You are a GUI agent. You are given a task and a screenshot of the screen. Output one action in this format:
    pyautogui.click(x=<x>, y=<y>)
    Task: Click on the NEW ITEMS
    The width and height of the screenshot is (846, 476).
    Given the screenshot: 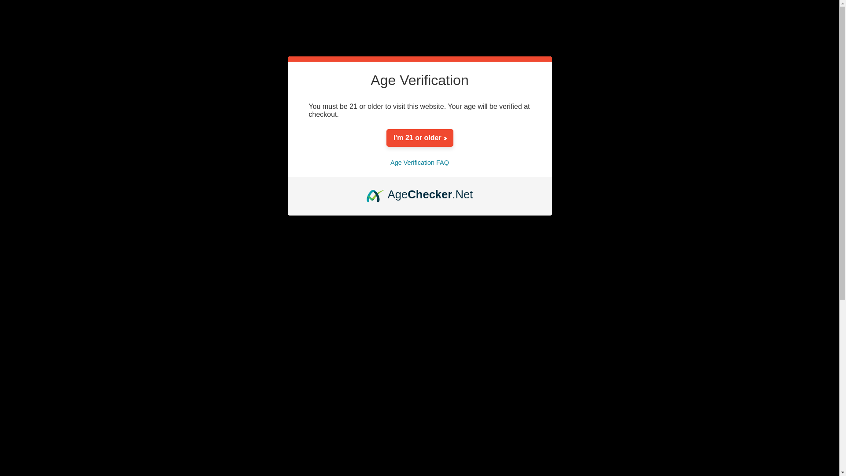 What is the action you would take?
    pyautogui.click(x=725, y=177)
    